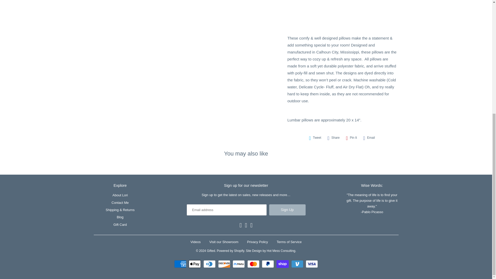  What do you see at coordinates (312, 264) in the screenshot?
I see `Visa` at bounding box center [312, 264].